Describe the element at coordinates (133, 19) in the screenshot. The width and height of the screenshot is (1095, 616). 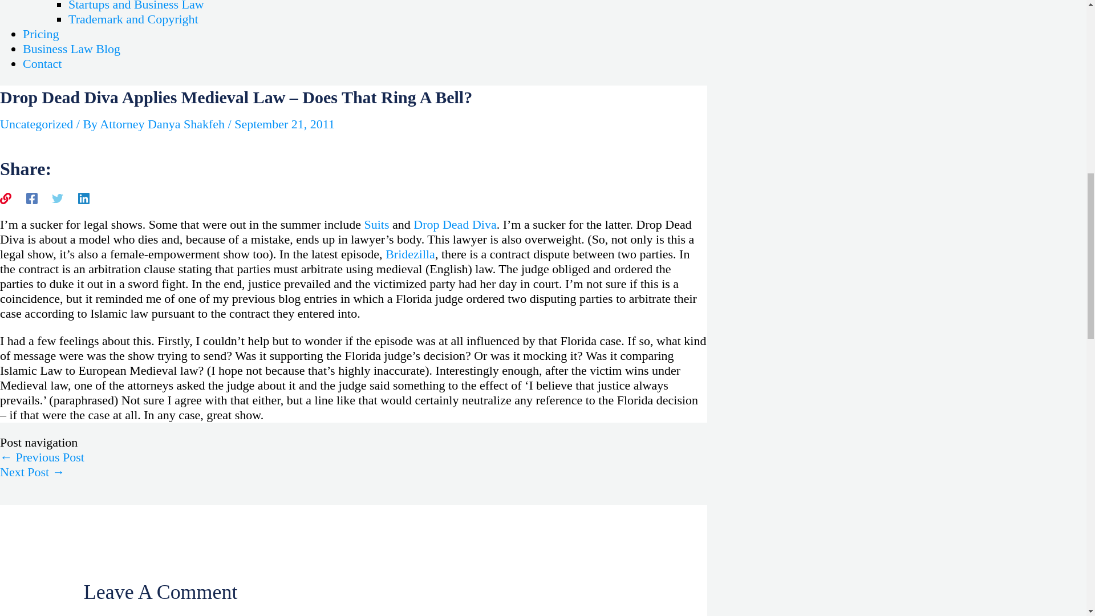
I see `Trademark and Copyright` at that location.